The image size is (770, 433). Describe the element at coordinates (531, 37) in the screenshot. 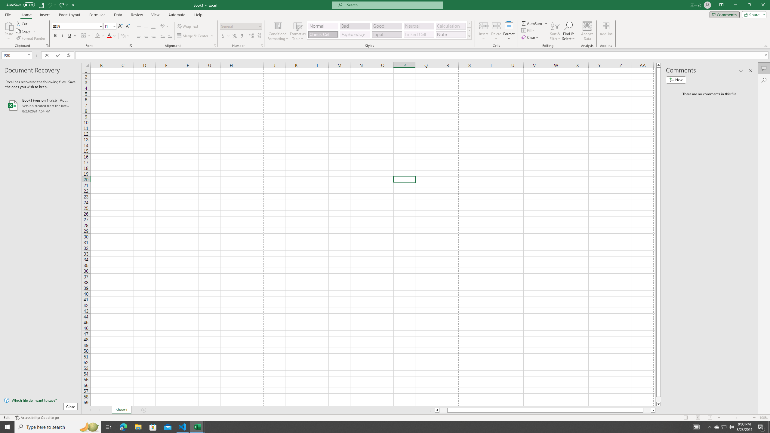

I see `Clear` at that location.